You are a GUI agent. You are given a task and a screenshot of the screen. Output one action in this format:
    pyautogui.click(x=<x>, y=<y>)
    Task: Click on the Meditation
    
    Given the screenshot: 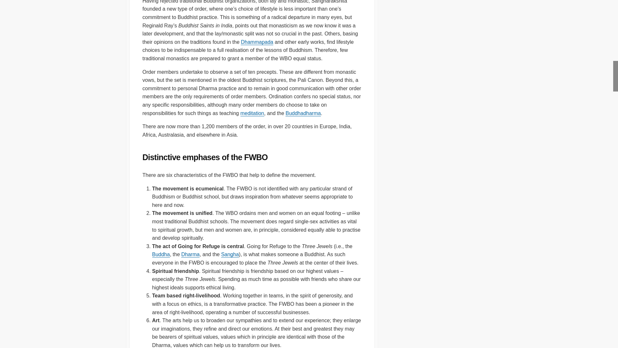 What is the action you would take?
    pyautogui.click(x=252, y=113)
    